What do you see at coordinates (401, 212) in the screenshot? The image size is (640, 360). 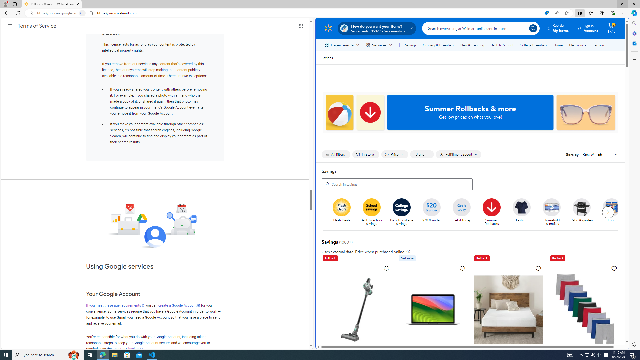 I see `Back to College savings Back to college savings` at bounding box center [401, 212].